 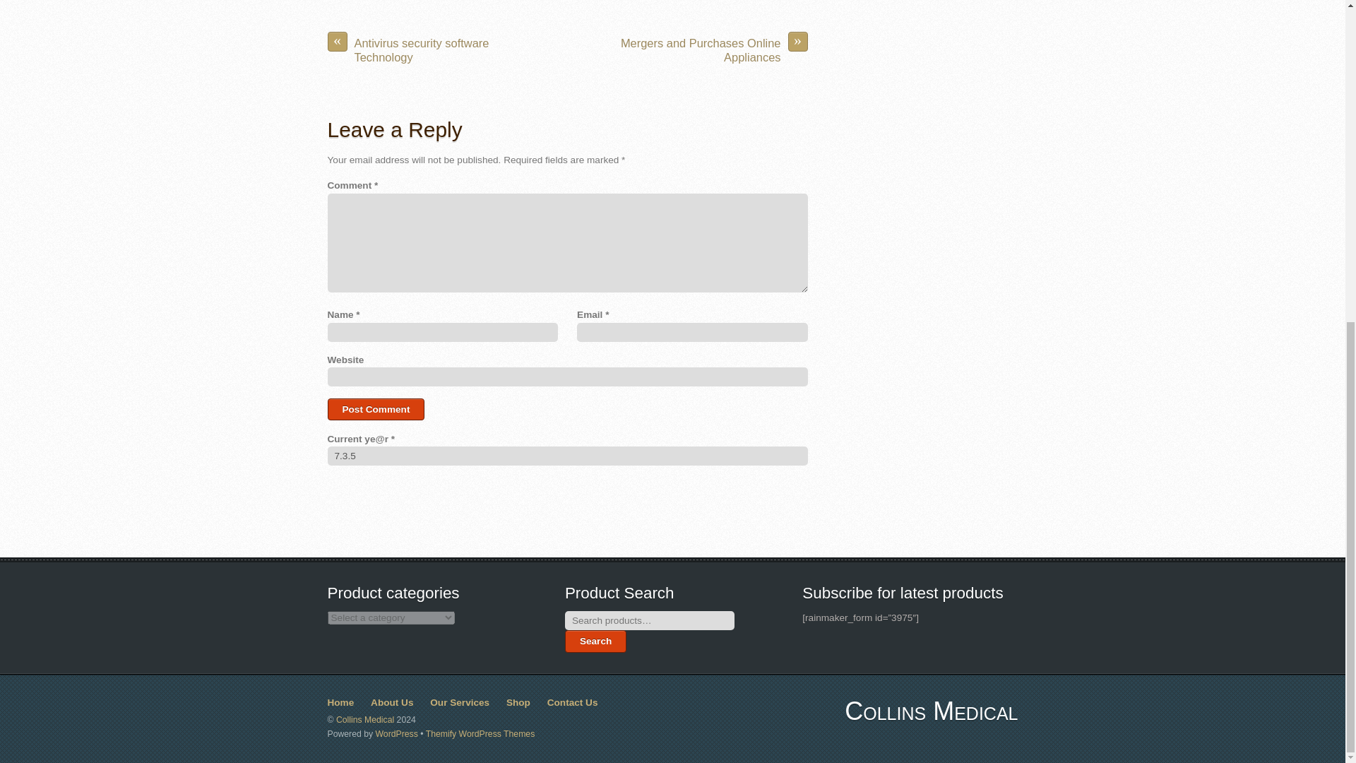 I want to click on Search, so click(x=596, y=641).